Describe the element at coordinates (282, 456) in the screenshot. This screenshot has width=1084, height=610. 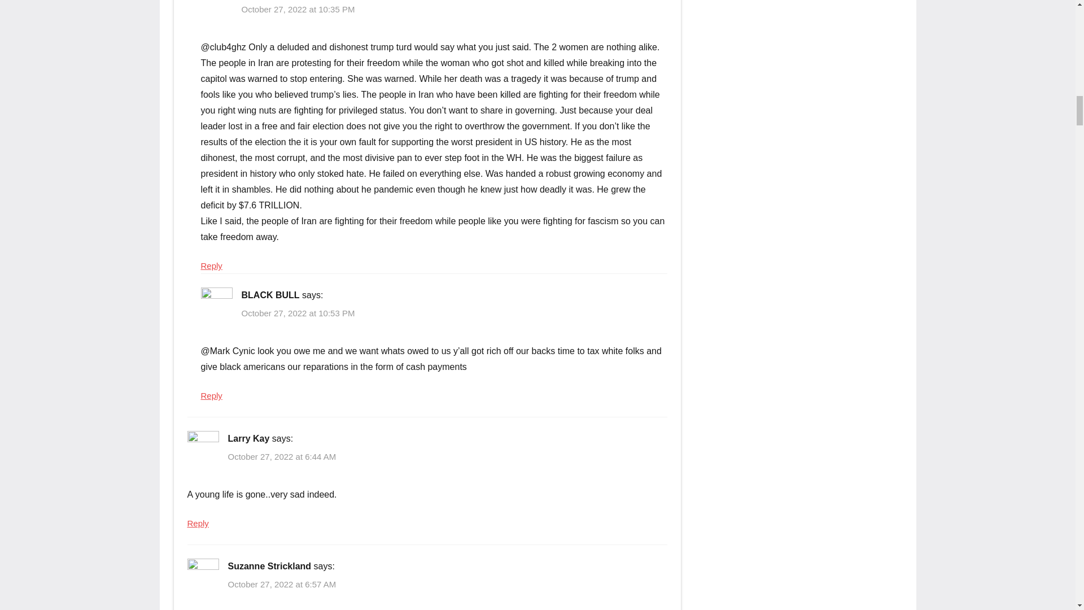
I see `October 27, 2022 at 6:44 AM` at that location.